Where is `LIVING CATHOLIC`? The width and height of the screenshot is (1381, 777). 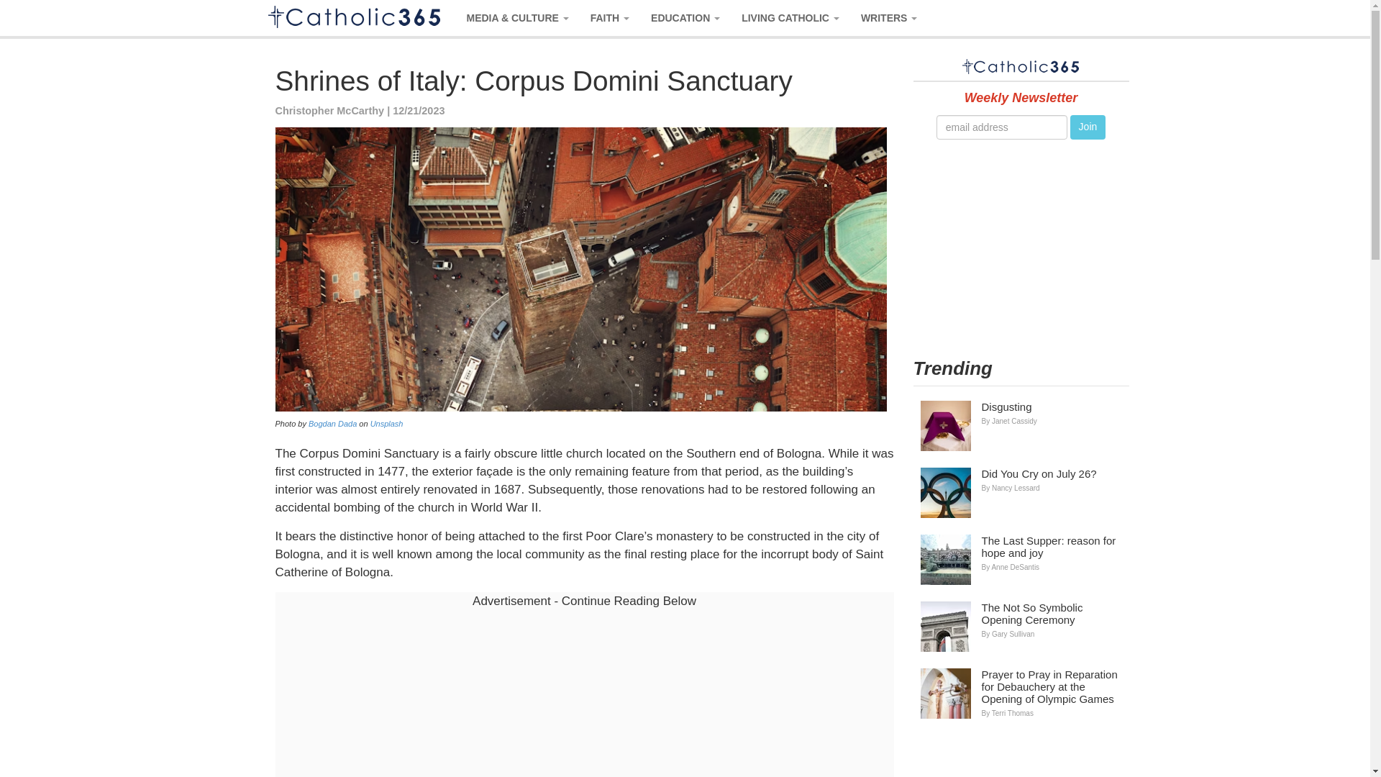 LIVING CATHOLIC is located at coordinates (790, 17).